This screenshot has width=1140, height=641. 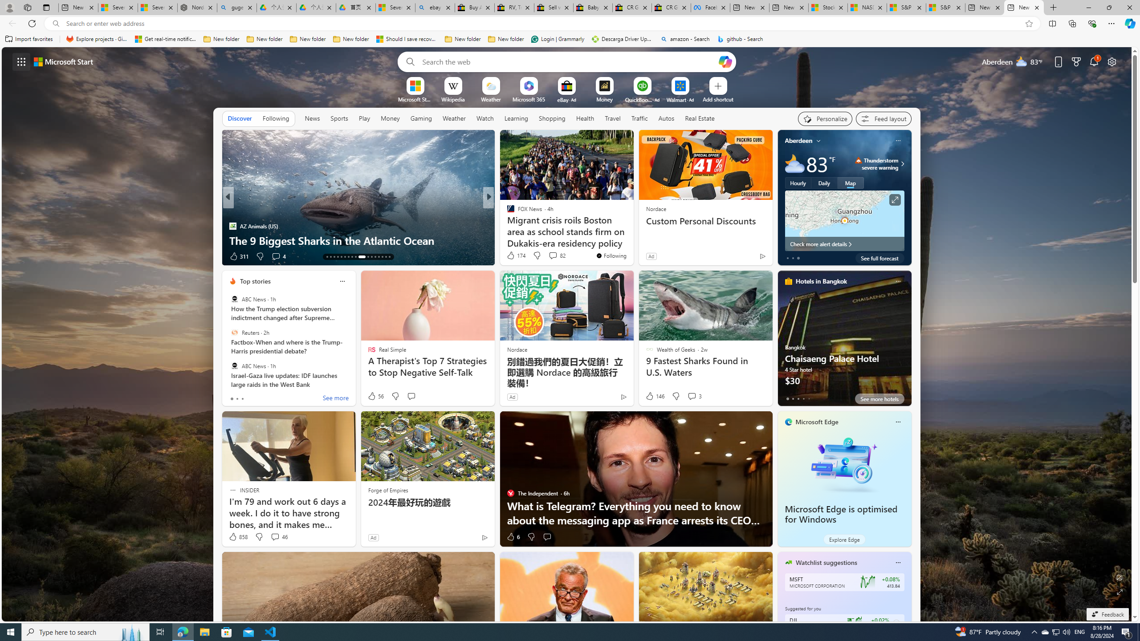 I want to click on Travel, so click(x=613, y=118).